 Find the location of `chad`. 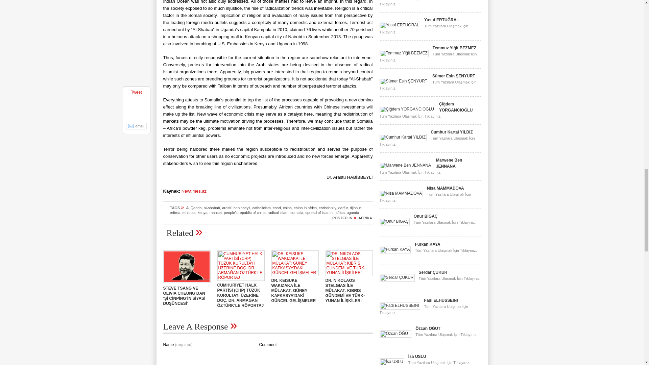

chad is located at coordinates (277, 208).